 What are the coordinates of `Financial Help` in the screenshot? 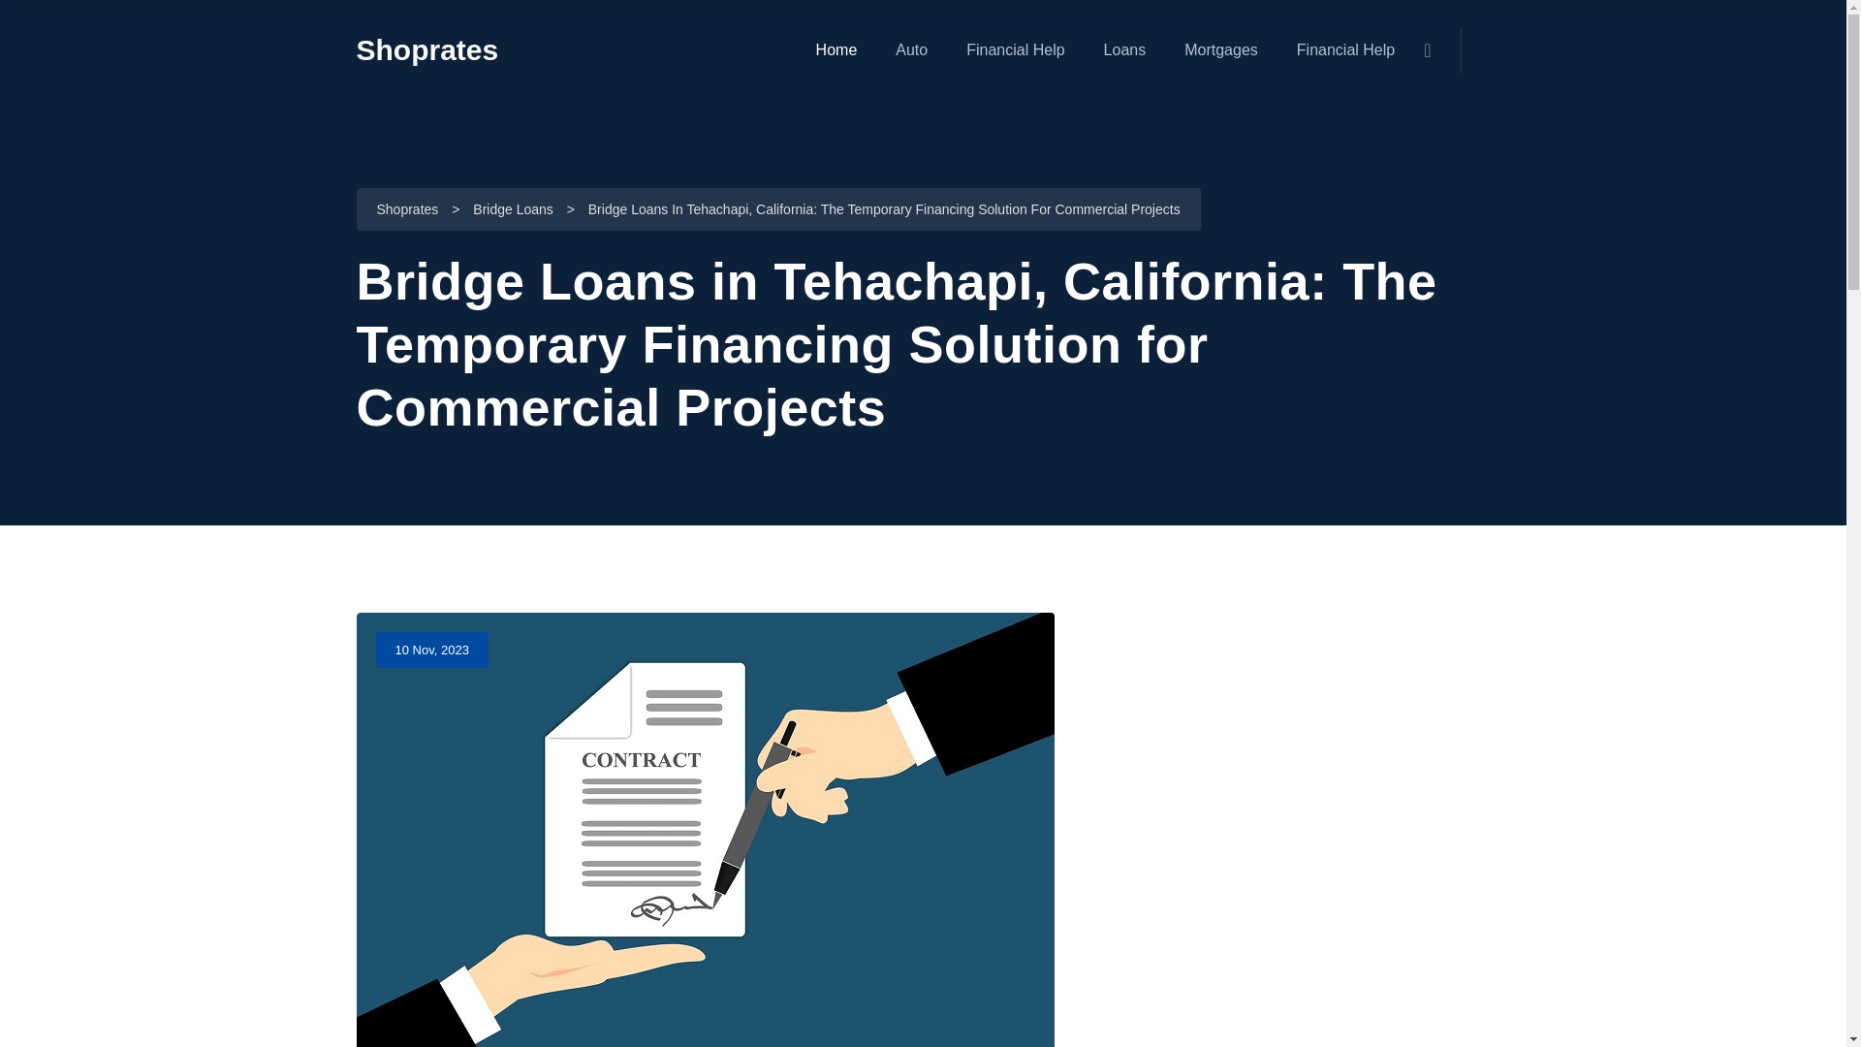 It's located at (1015, 49).